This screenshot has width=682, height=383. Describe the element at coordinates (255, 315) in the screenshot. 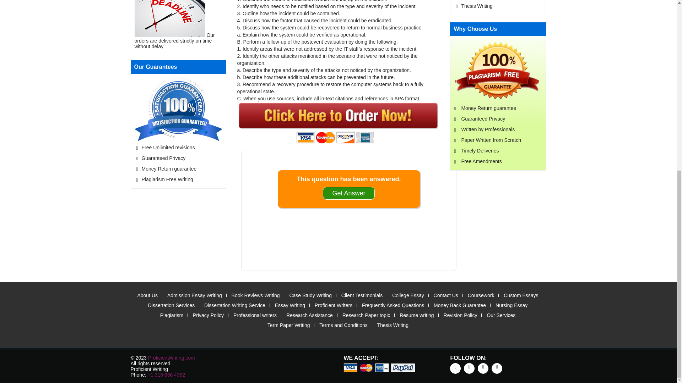

I see `Professional writers` at that location.